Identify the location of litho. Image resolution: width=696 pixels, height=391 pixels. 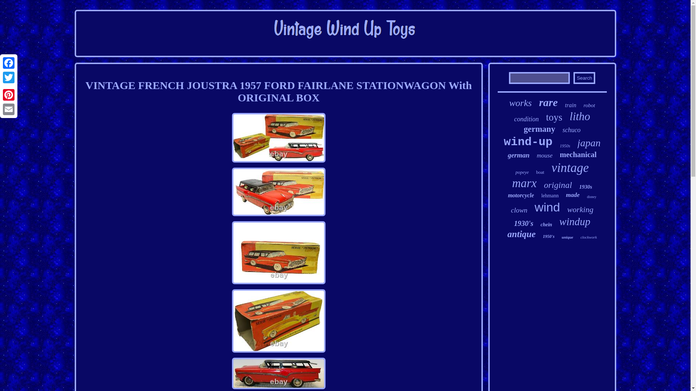
(580, 117).